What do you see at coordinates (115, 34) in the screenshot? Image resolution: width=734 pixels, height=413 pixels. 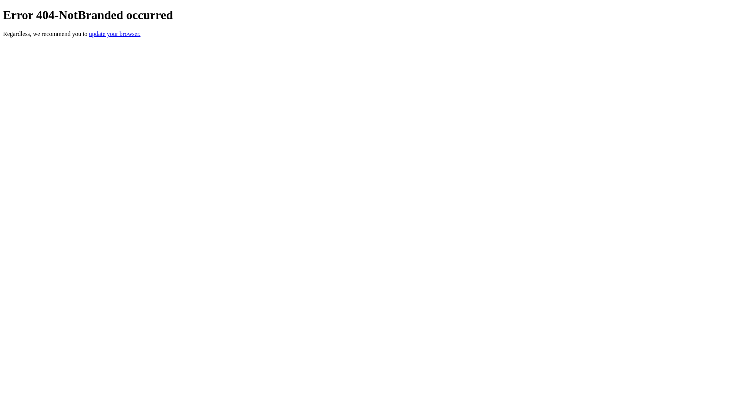 I see `update your browser.` at bounding box center [115, 34].